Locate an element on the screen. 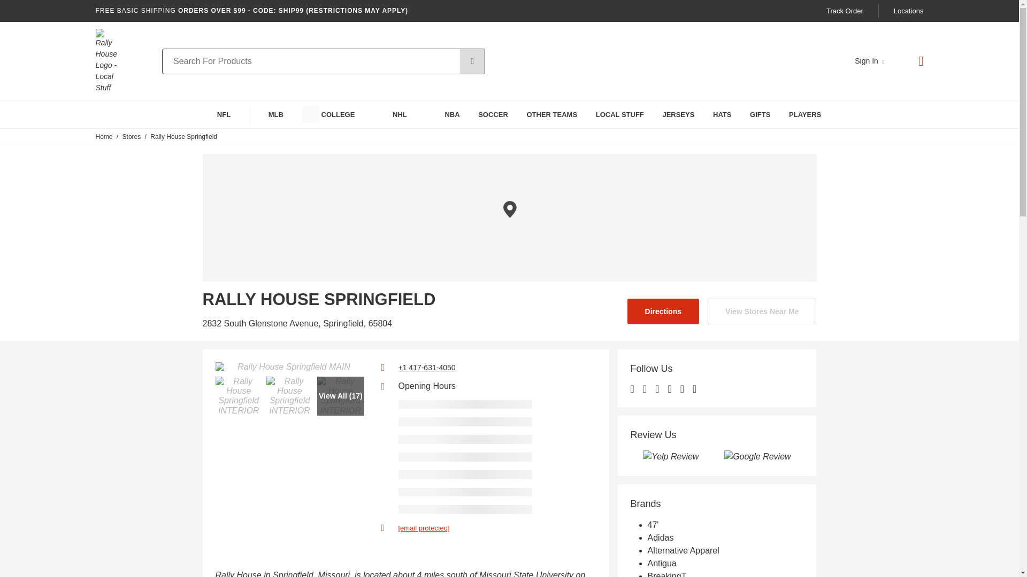  Search is located at coordinates (472, 61).